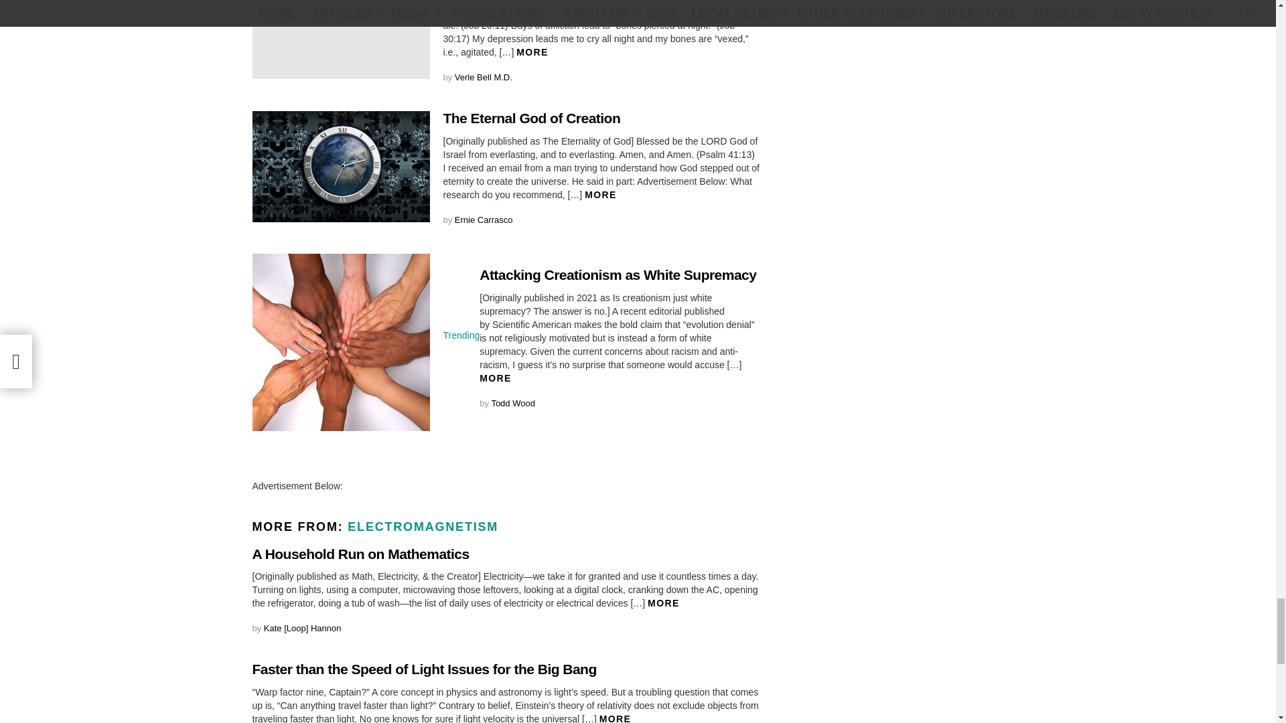  Describe the element at coordinates (461, 335) in the screenshot. I see `Trending` at that location.